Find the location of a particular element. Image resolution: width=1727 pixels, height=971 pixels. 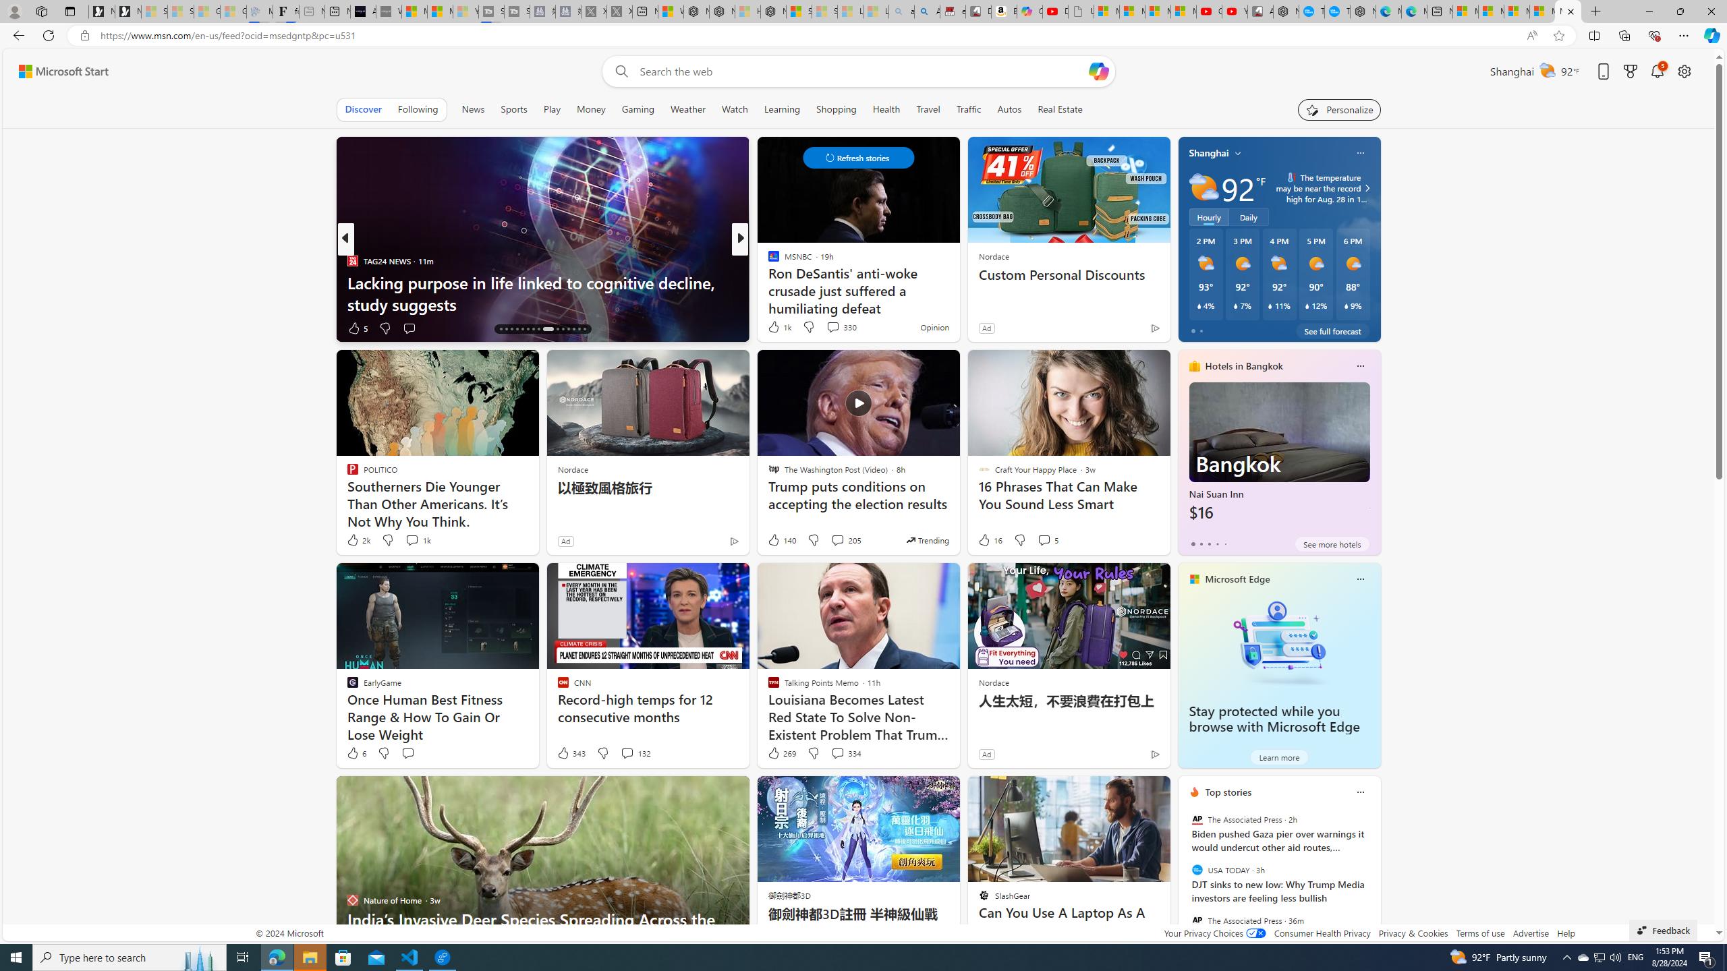

Copilot is located at coordinates (1029, 11).